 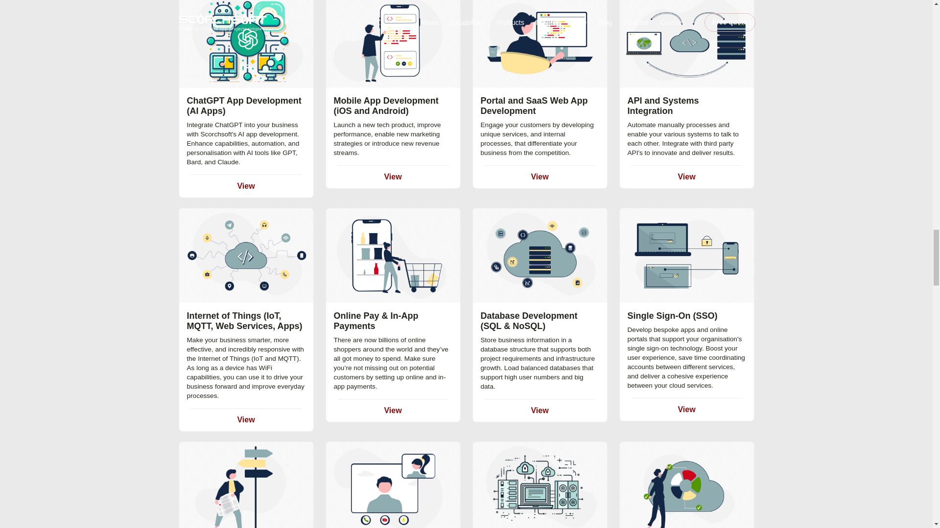 What do you see at coordinates (540, 177) in the screenshot?
I see `View` at bounding box center [540, 177].